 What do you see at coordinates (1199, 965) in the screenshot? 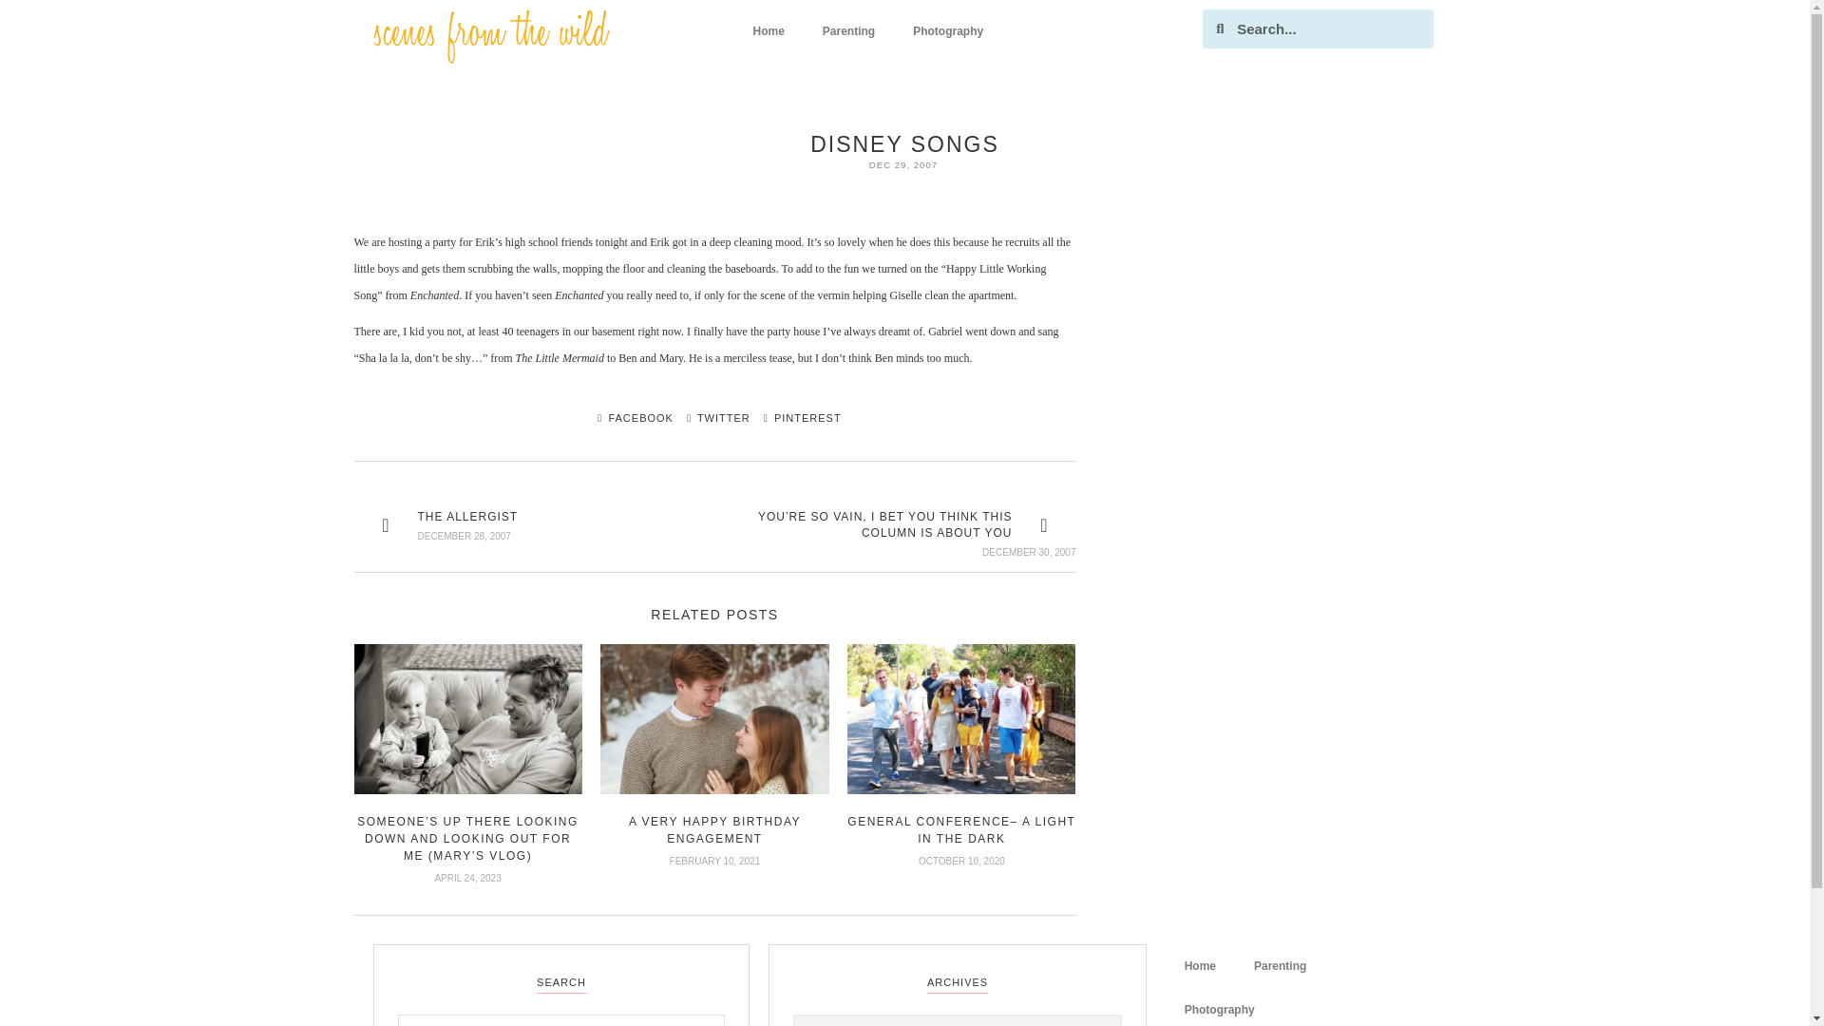
I see `Home` at bounding box center [1199, 965].